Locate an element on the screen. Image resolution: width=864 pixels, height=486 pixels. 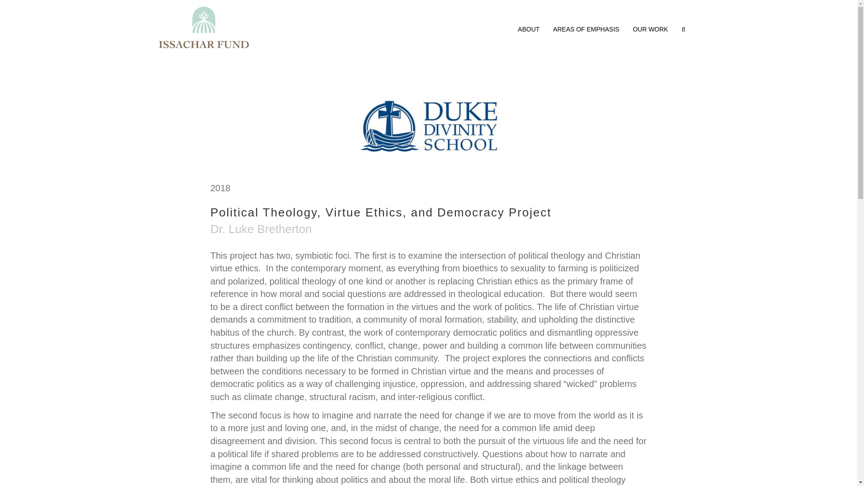
AREAS OF EMPHASIS is located at coordinates (586, 29).